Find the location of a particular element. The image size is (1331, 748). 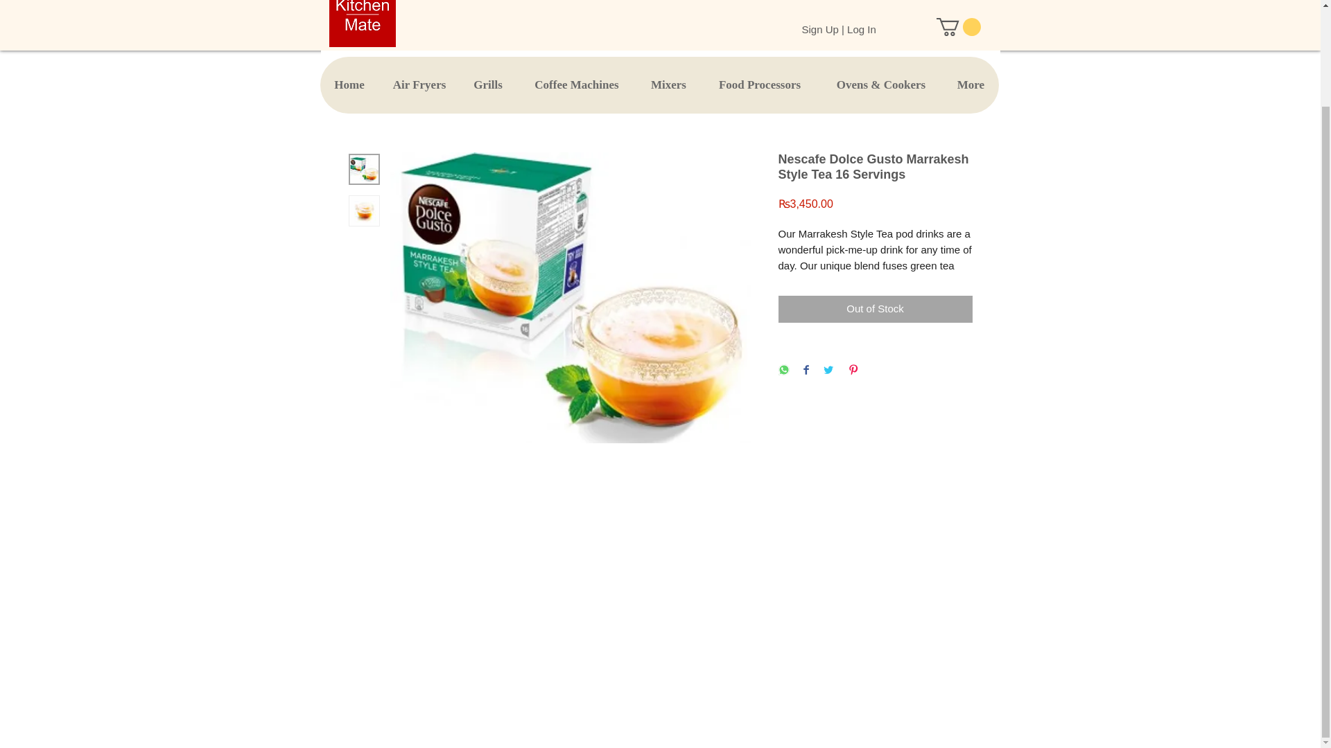

Grills is located at coordinates (487, 85).